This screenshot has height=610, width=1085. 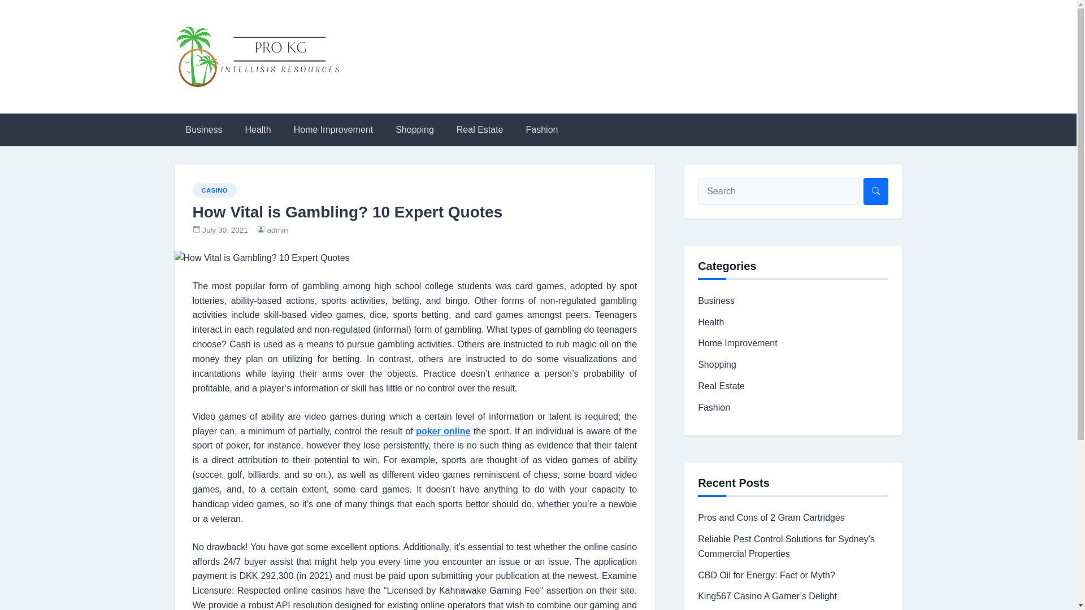 I want to click on Pros and Cons of 2 Gram Cartridges, so click(x=771, y=517).